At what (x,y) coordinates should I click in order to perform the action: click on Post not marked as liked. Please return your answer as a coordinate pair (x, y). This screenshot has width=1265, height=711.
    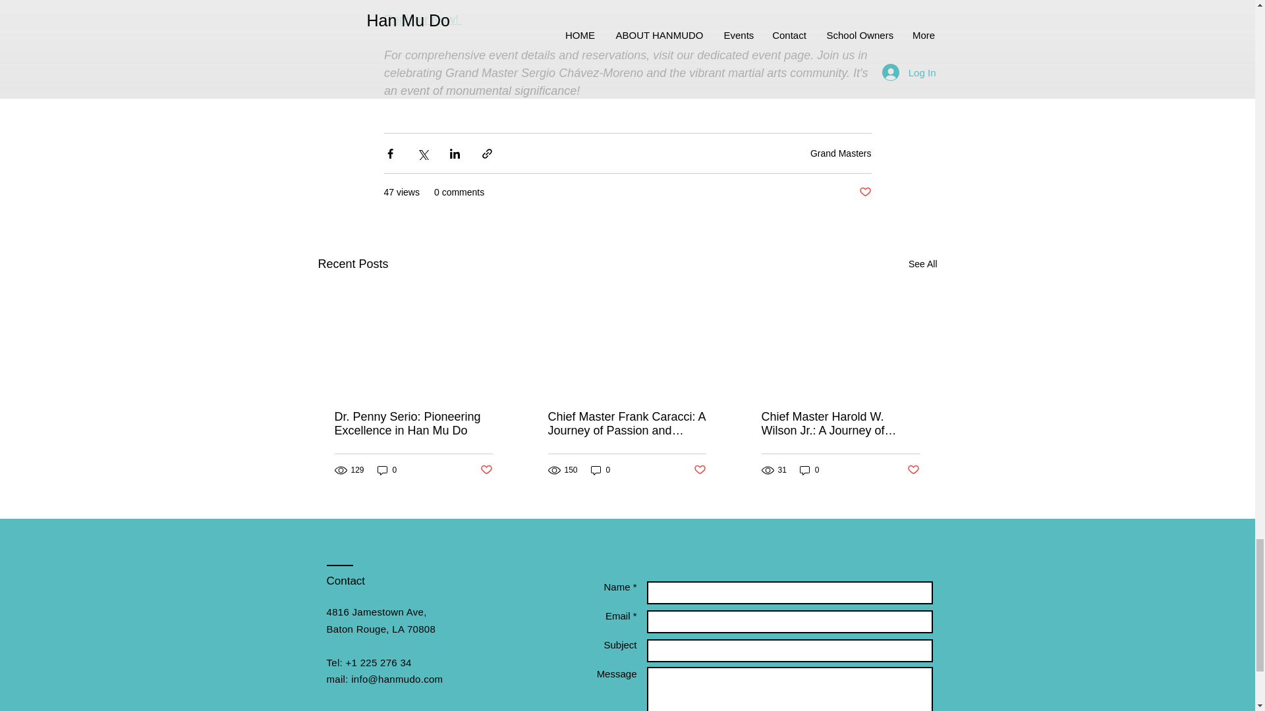
    Looking at the image, I should click on (485, 470).